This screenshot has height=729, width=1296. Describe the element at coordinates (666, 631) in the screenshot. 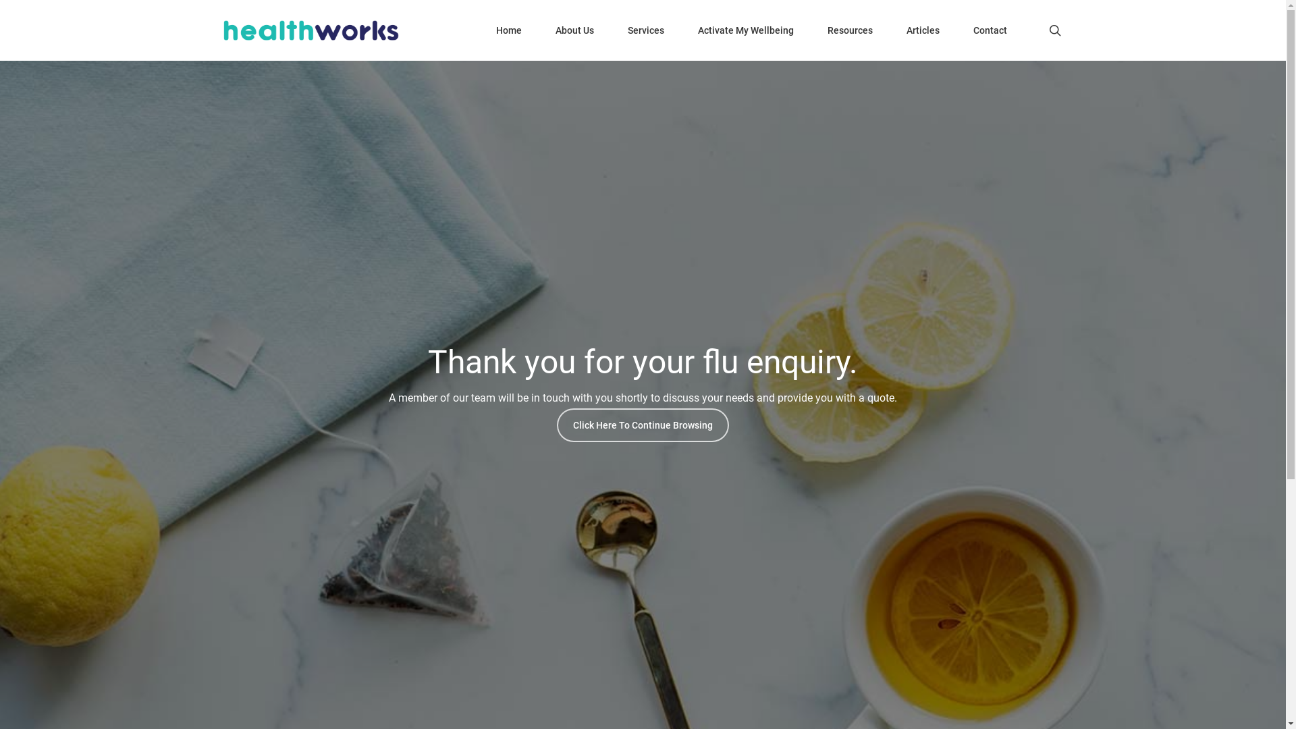

I see `linkedin` at that location.